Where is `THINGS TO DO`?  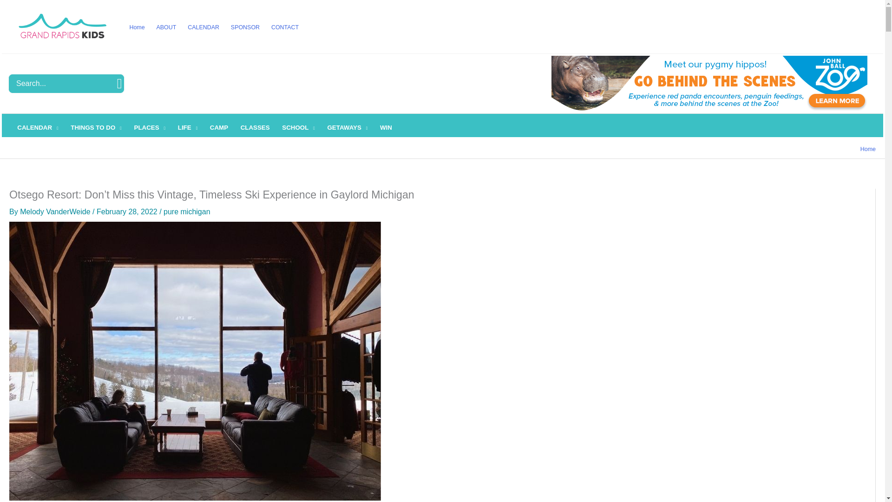
THINGS TO DO is located at coordinates (96, 127).